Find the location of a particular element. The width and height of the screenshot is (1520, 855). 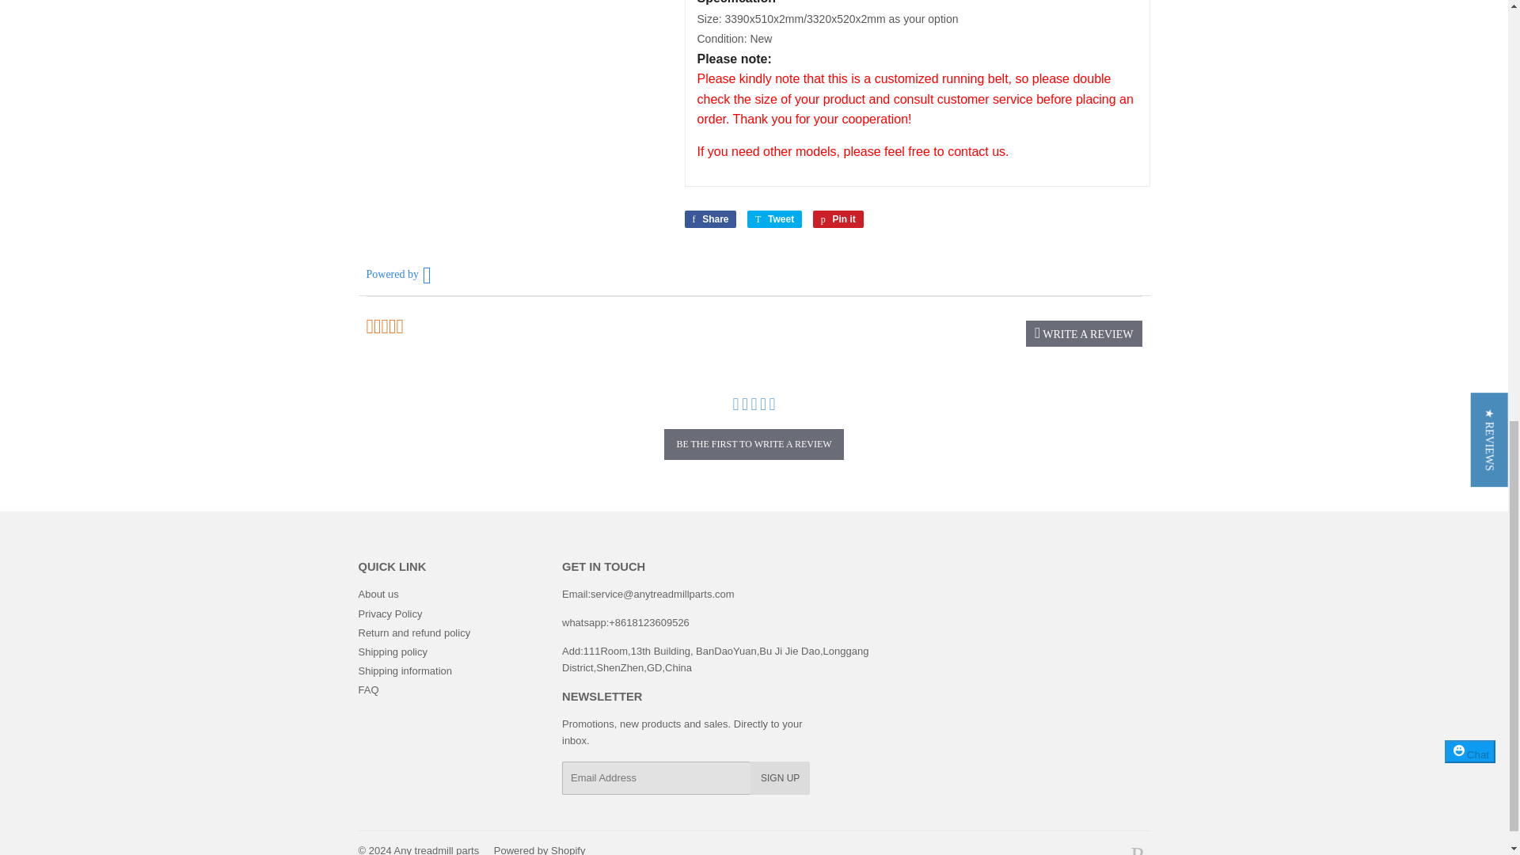

Pin on Pinterest is located at coordinates (838, 218).